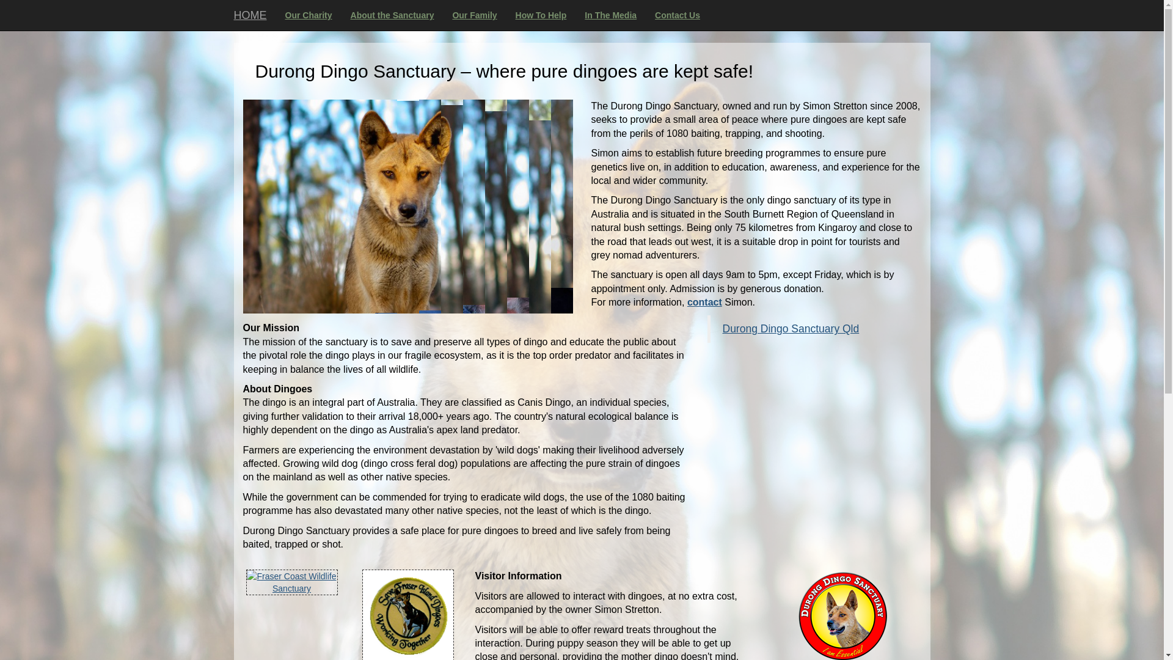 Image resolution: width=1173 pixels, height=660 pixels. What do you see at coordinates (408, 207) in the screenshot?
I see `header4` at bounding box center [408, 207].